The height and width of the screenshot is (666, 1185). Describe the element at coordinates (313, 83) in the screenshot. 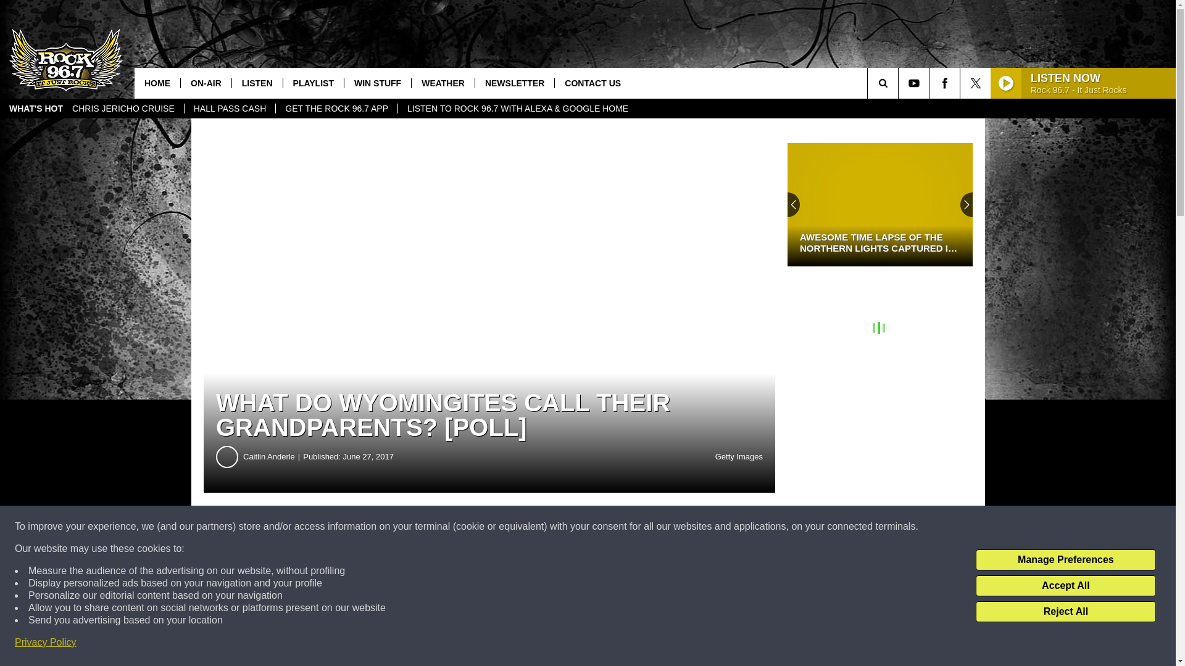

I see `PLAYLIST` at that location.